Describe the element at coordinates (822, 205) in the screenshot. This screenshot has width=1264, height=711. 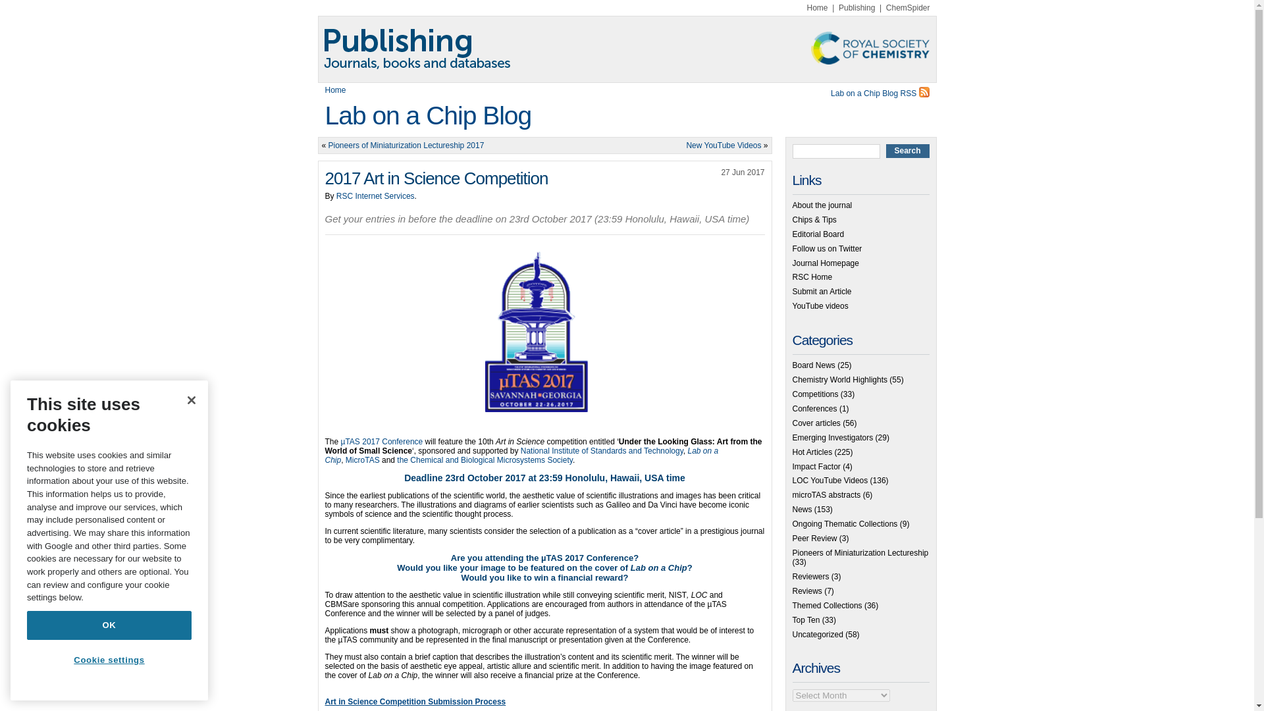
I see `About the journal` at that location.